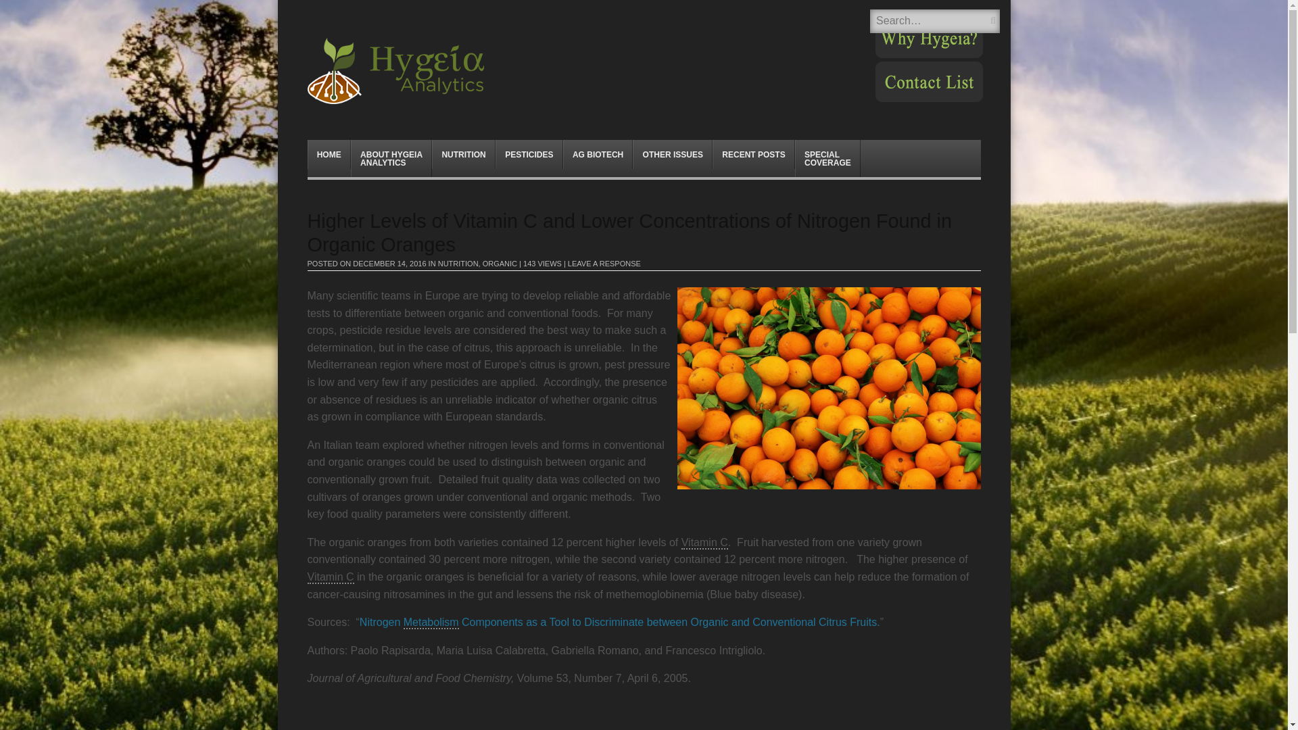  I want to click on Wednesday, December 14th, 2016, 11:20 pm, so click(389, 264).